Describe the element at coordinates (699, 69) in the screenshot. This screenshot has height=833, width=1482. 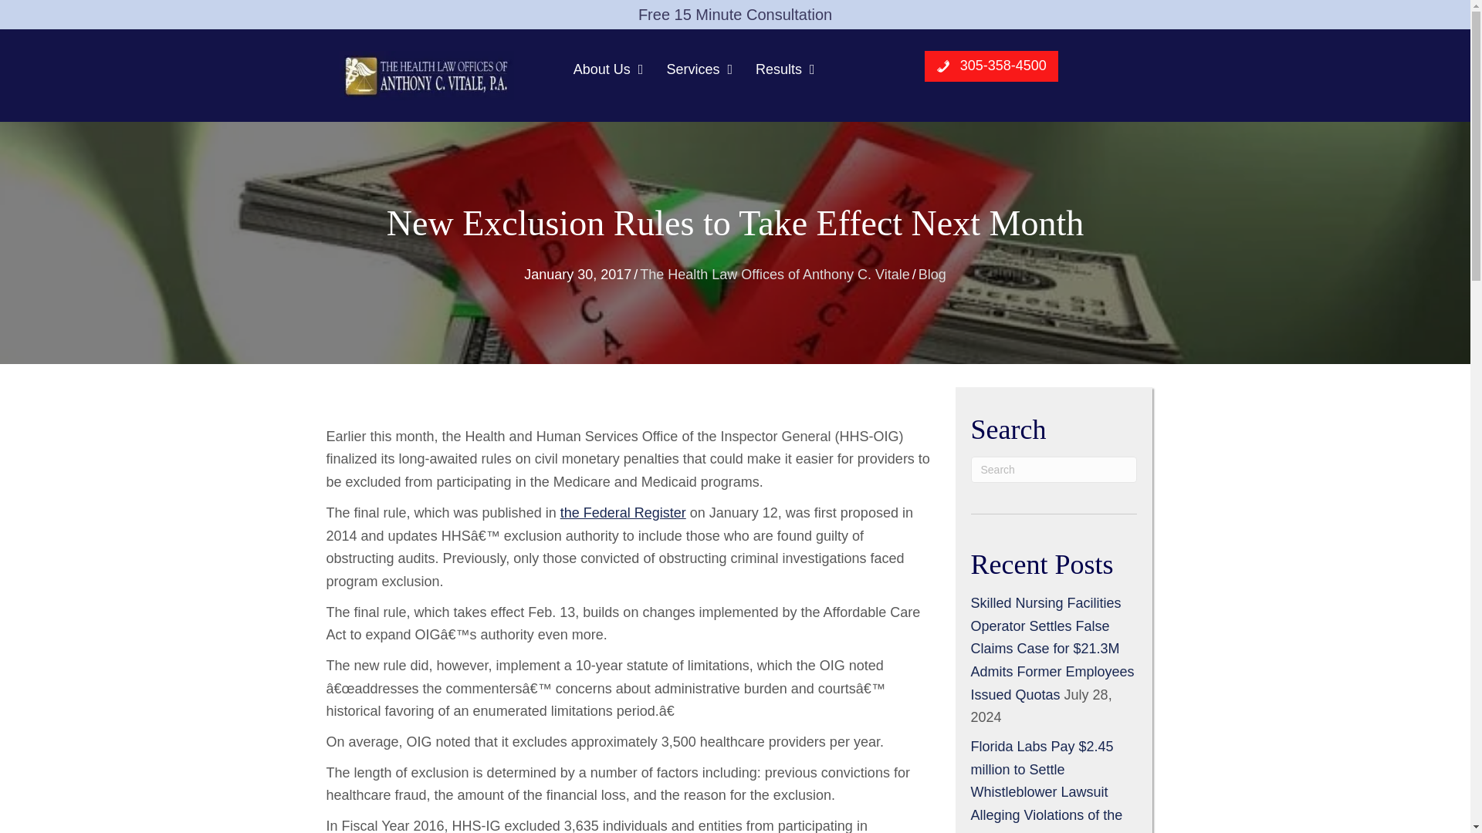
I see `Services` at that location.